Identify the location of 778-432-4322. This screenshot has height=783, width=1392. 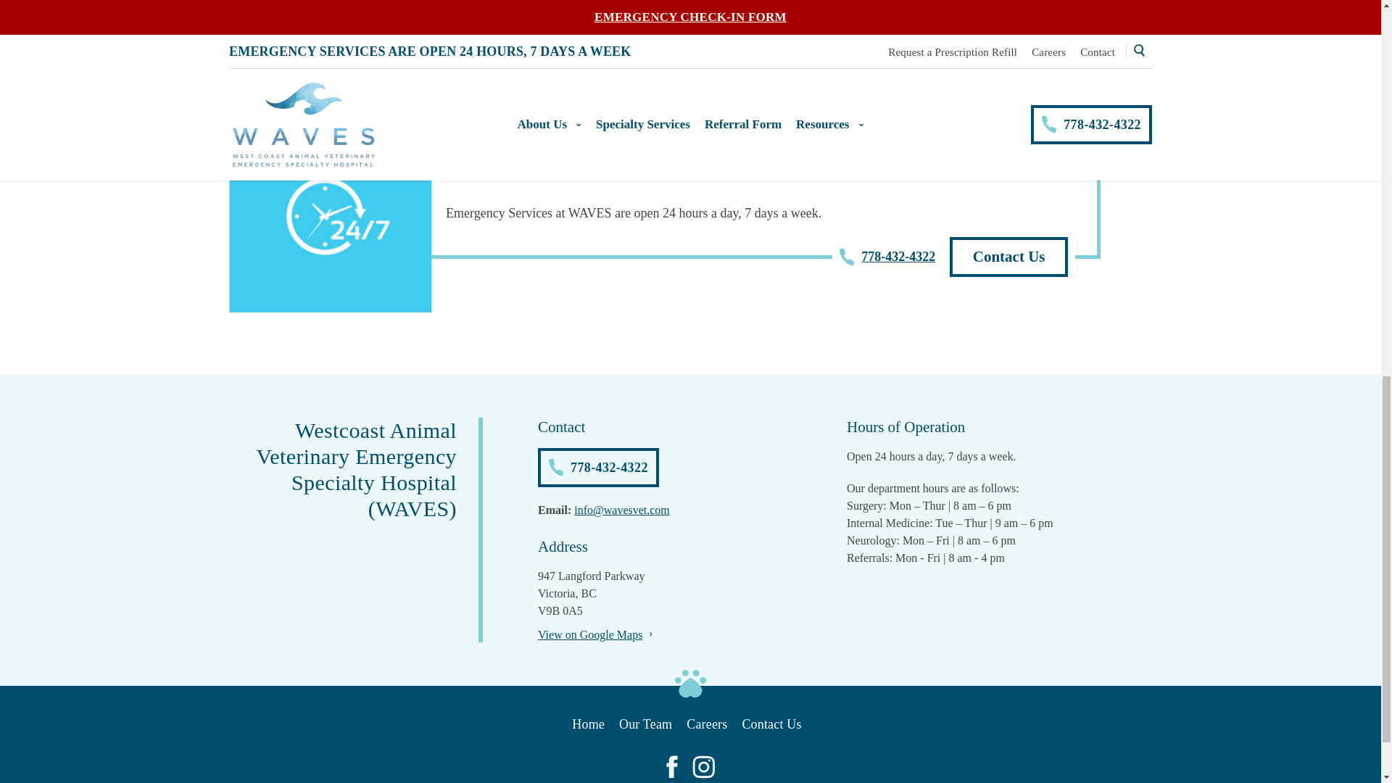
(887, 257).